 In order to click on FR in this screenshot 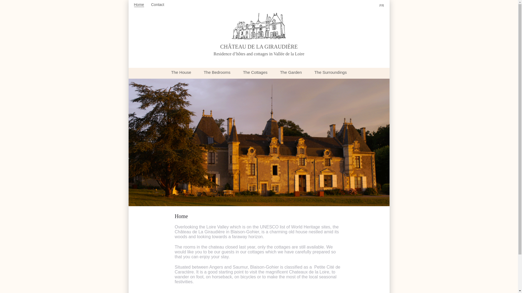, I will do `click(382, 6)`.